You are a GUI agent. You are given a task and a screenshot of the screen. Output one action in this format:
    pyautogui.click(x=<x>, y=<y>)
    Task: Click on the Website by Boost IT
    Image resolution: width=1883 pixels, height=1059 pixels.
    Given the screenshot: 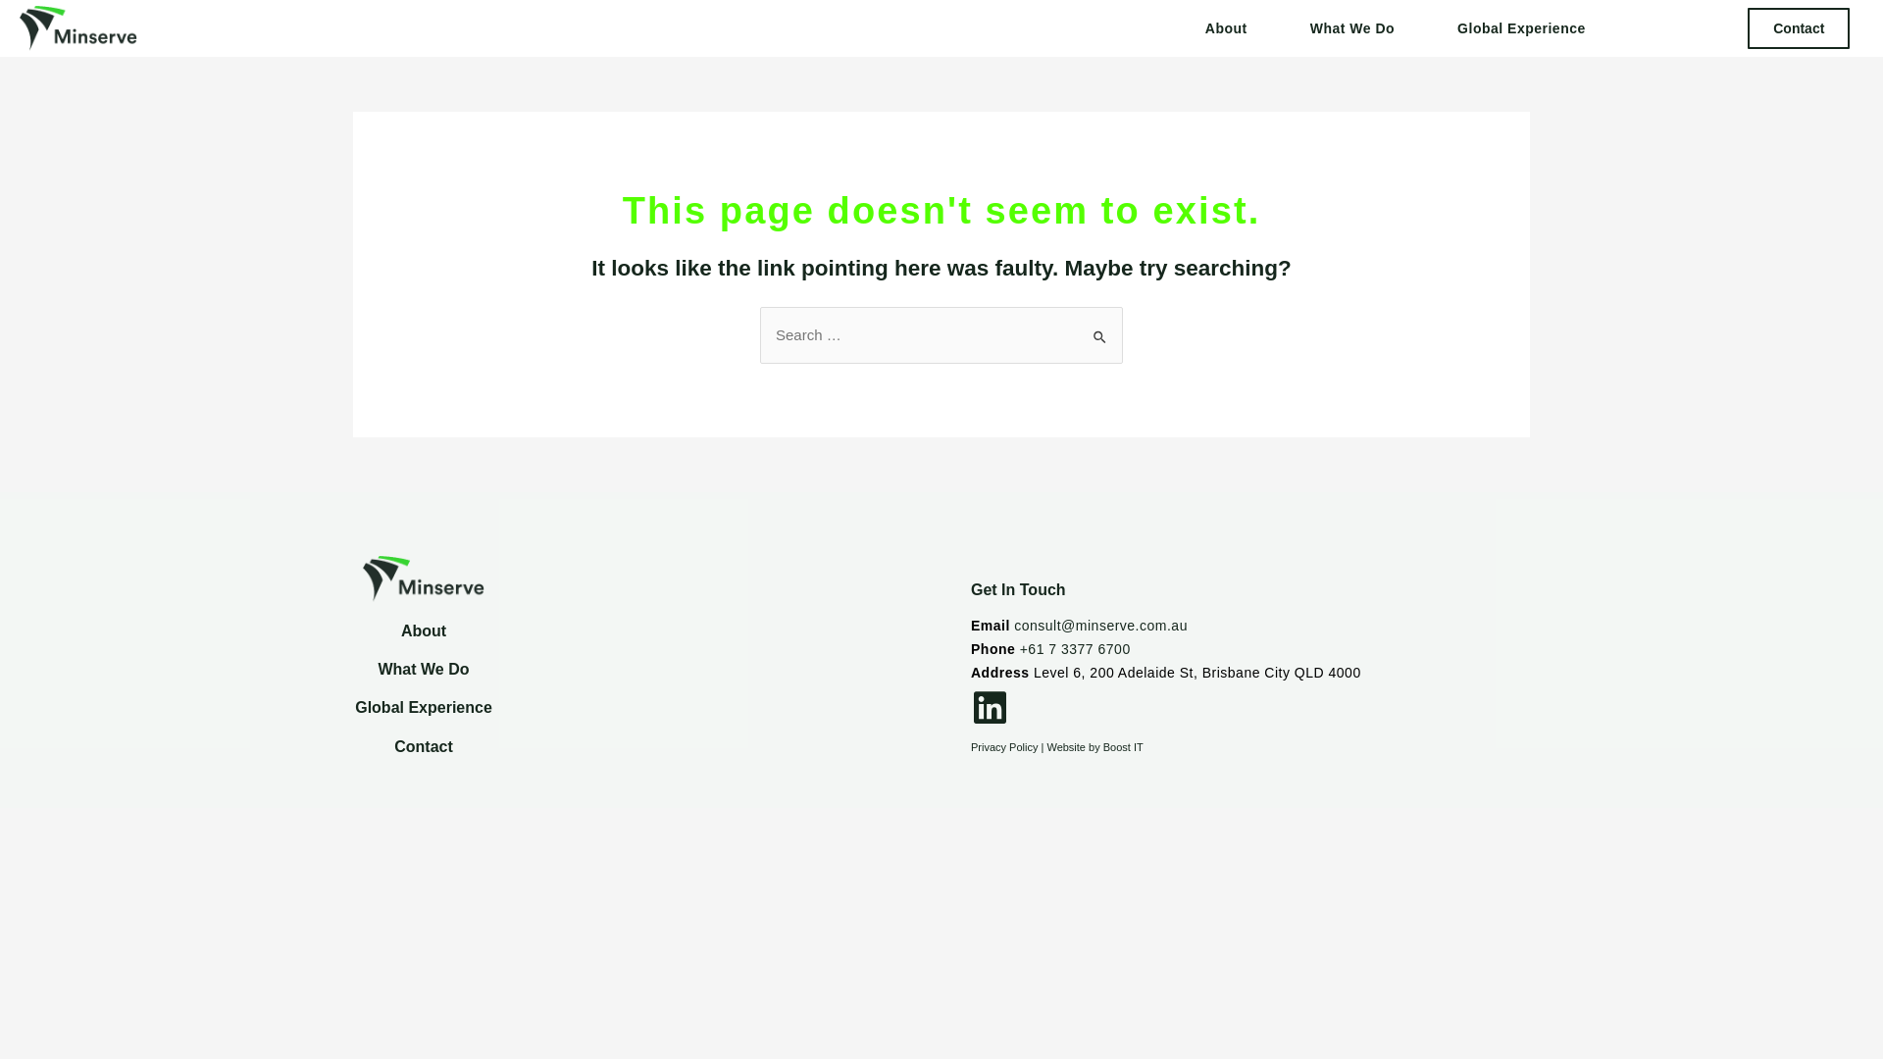 What is the action you would take?
    pyautogui.click(x=1094, y=747)
    